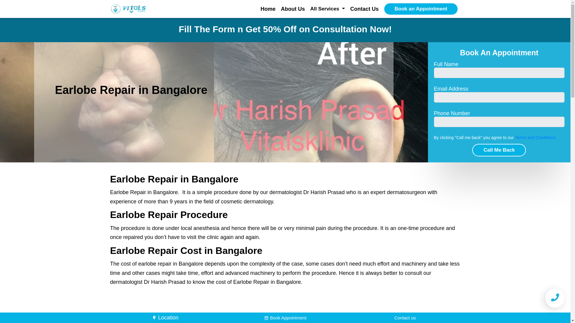 The image size is (575, 323). I want to click on Terms and Conditions., so click(535, 138).